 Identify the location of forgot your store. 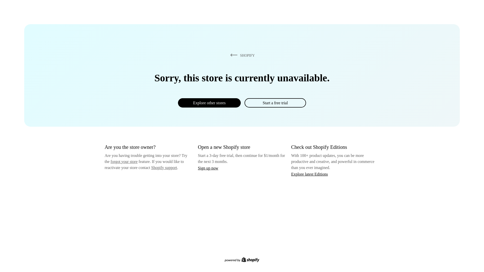
(124, 161).